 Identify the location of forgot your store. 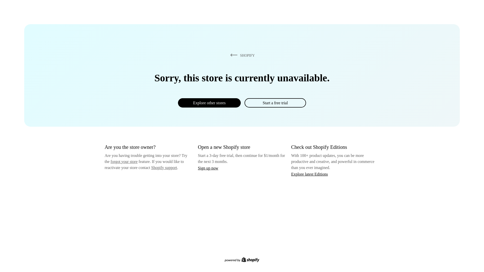
(124, 161).